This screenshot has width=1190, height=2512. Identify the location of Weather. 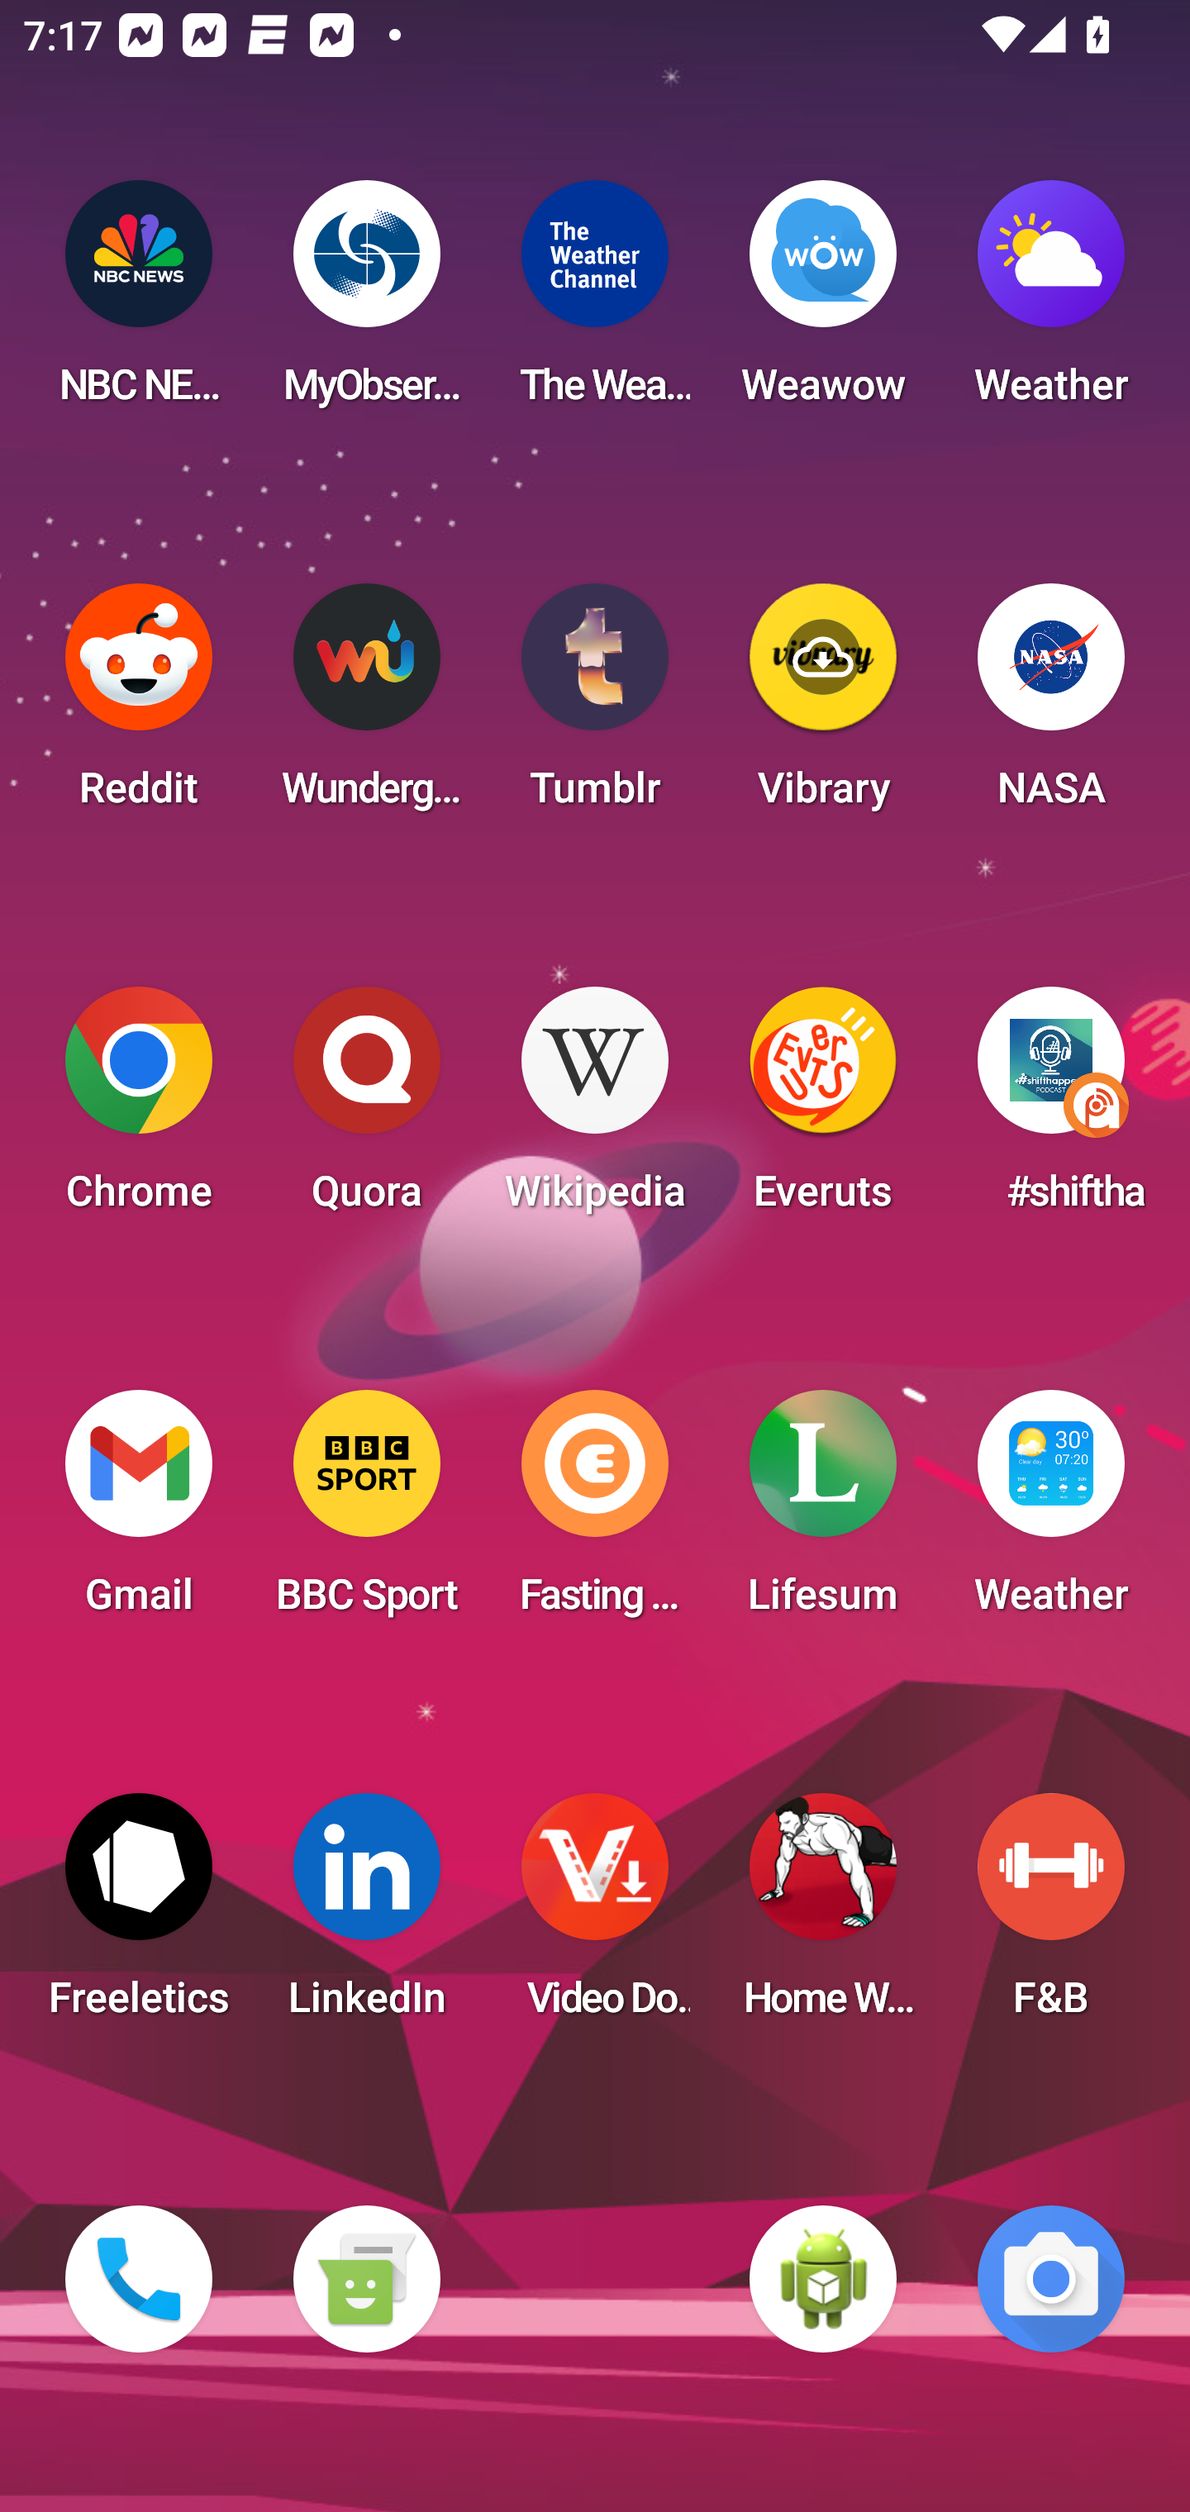
(1051, 1512).